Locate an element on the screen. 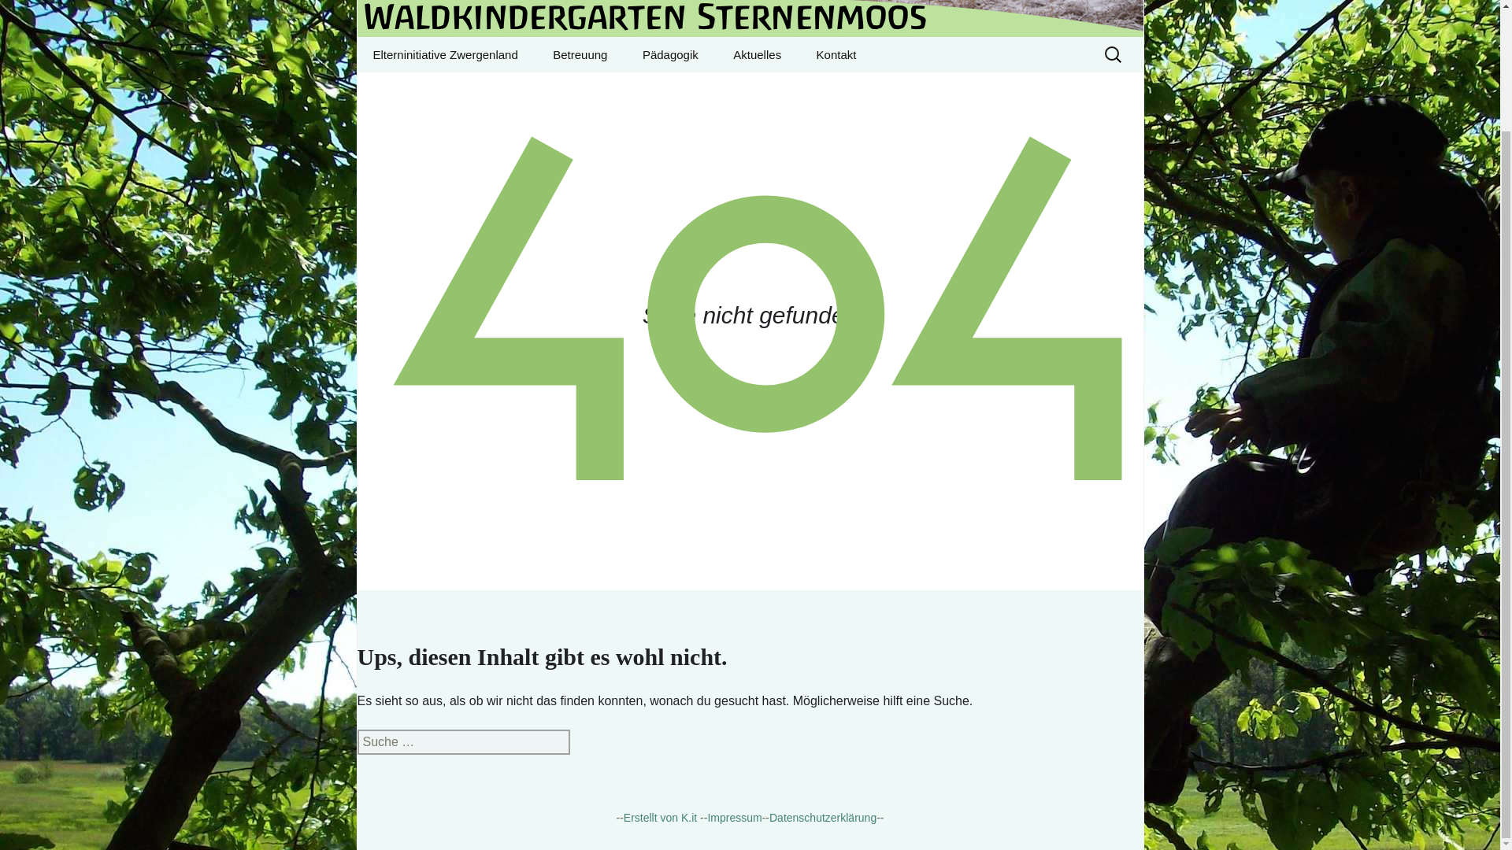  Aktuelles is located at coordinates (756, 54).